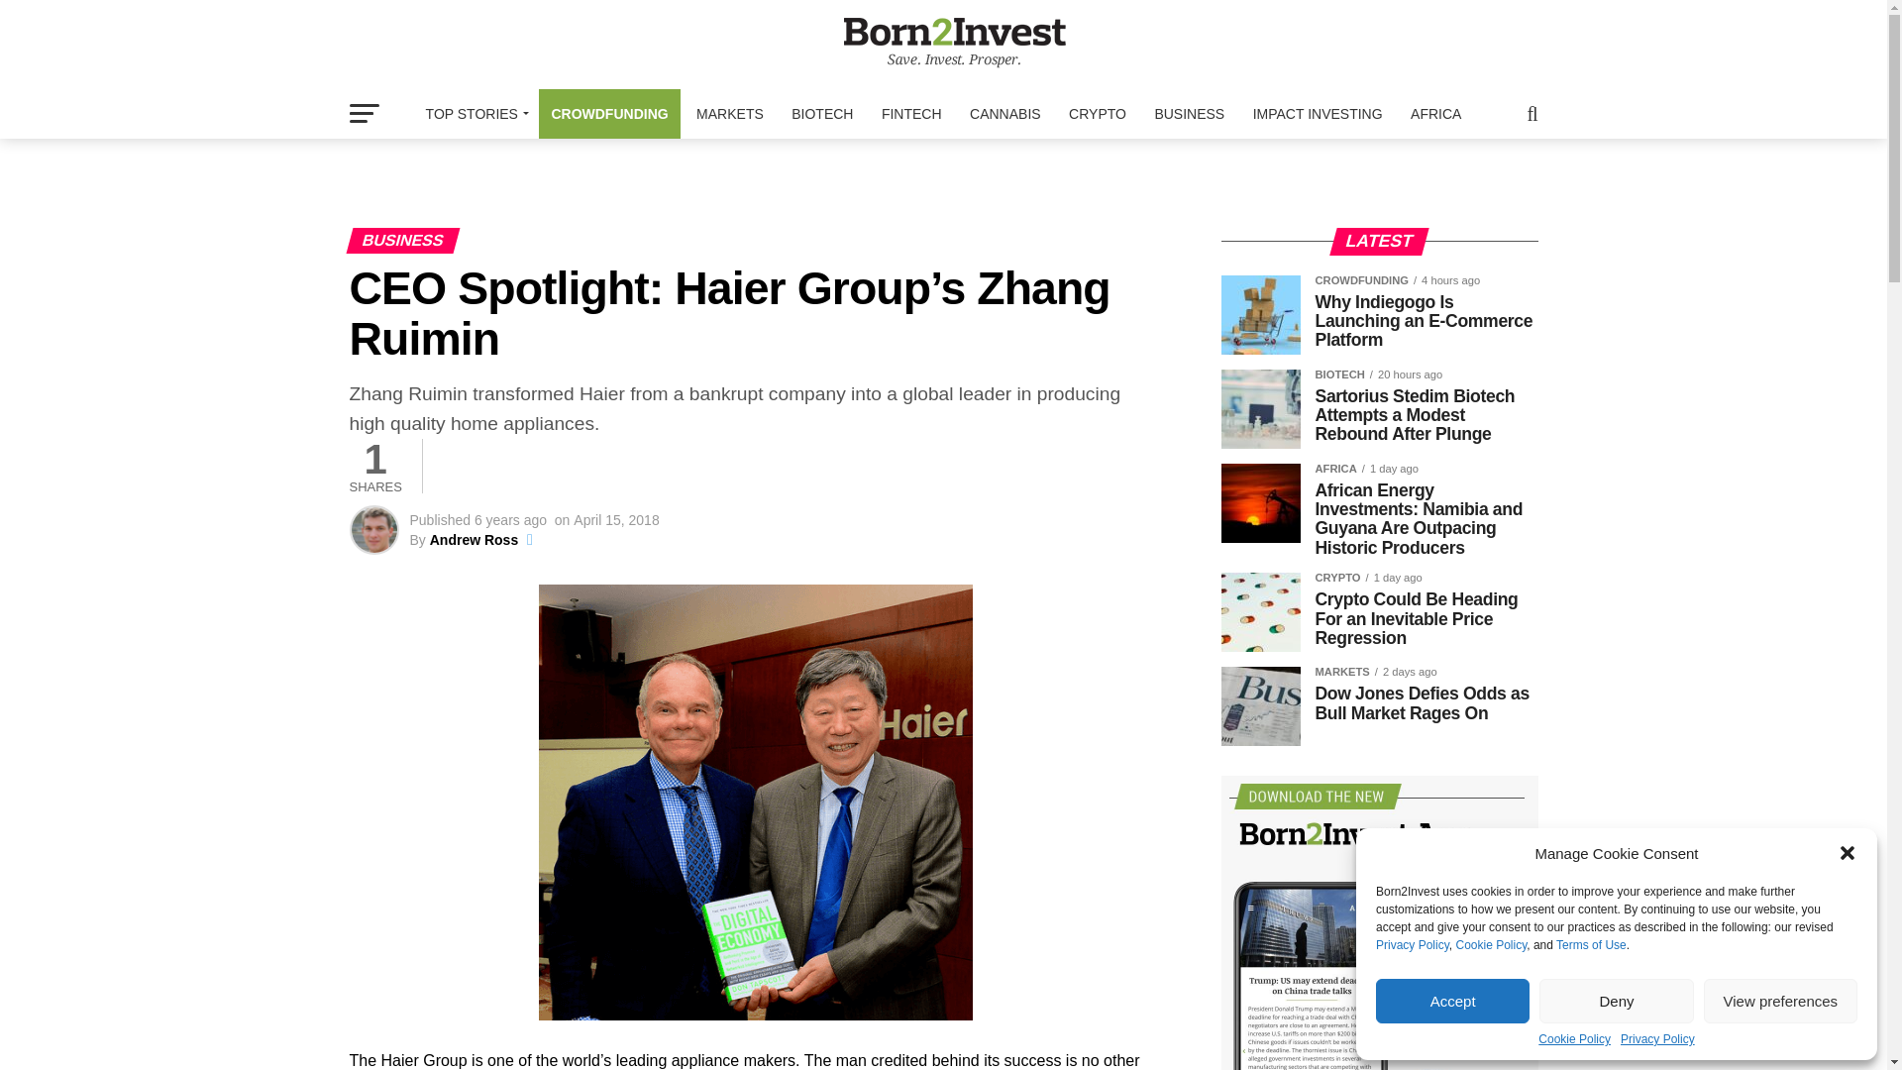 The image size is (1902, 1070). What do you see at coordinates (1591, 945) in the screenshot?
I see `Terms of Use` at bounding box center [1591, 945].